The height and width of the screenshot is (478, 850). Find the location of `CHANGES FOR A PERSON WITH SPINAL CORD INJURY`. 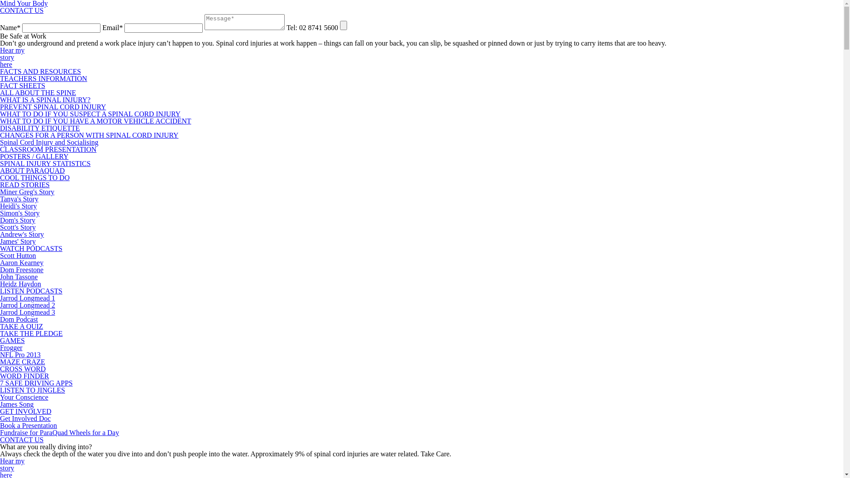

CHANGES FOR A PERSON WITH SPINAL CORD INJURY is located at coordinates (89, 135).